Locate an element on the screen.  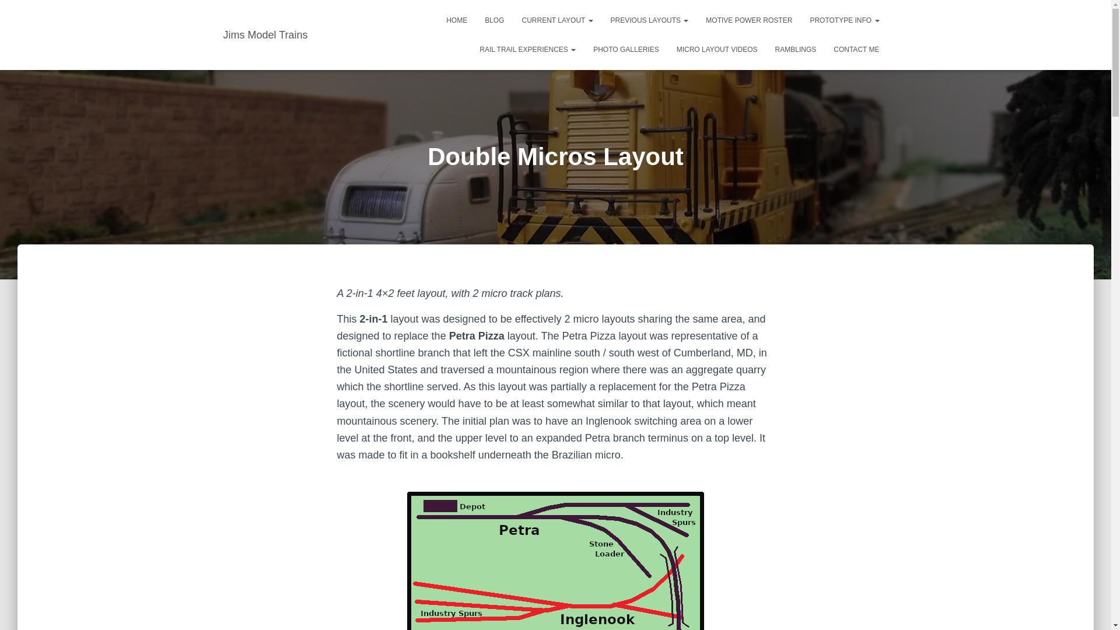
Home is located at coordinates (457, 20).